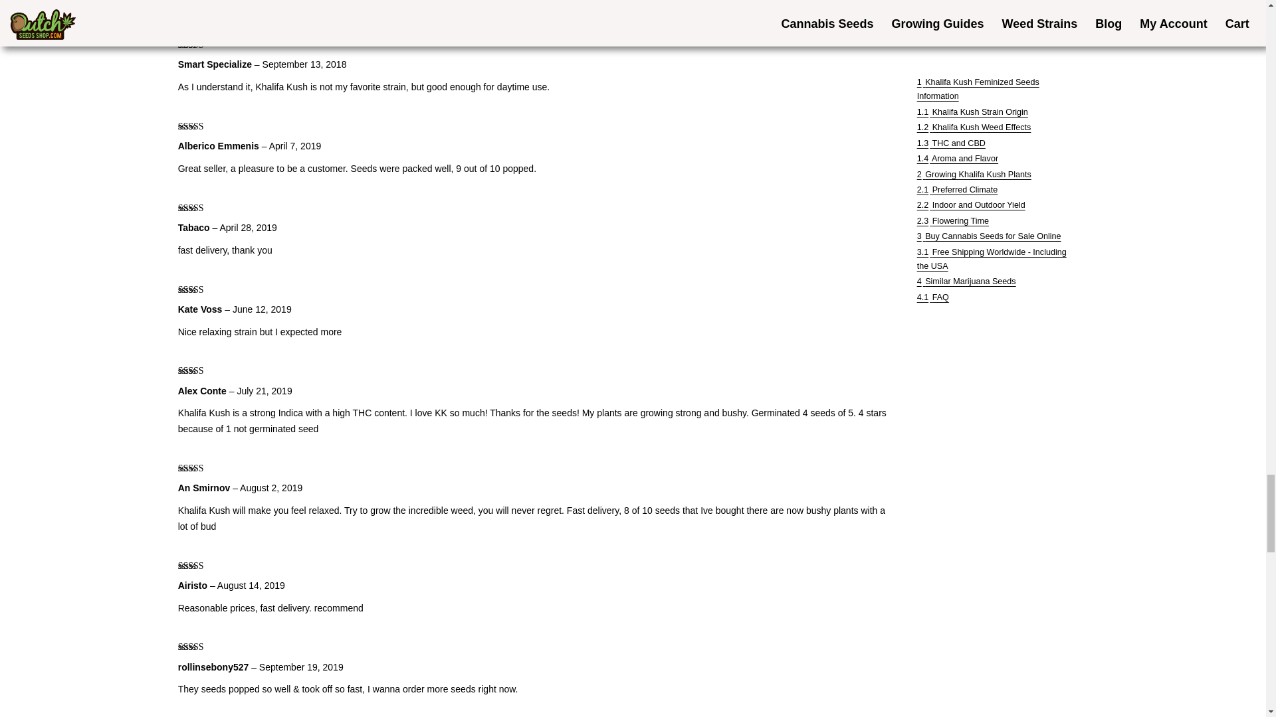 This screenshot has width=1276, height=717. What do you see at coordinates (203, 647) in the screenshot?
I see `Rated 4 out of 5` at bounding box center [203, 647].